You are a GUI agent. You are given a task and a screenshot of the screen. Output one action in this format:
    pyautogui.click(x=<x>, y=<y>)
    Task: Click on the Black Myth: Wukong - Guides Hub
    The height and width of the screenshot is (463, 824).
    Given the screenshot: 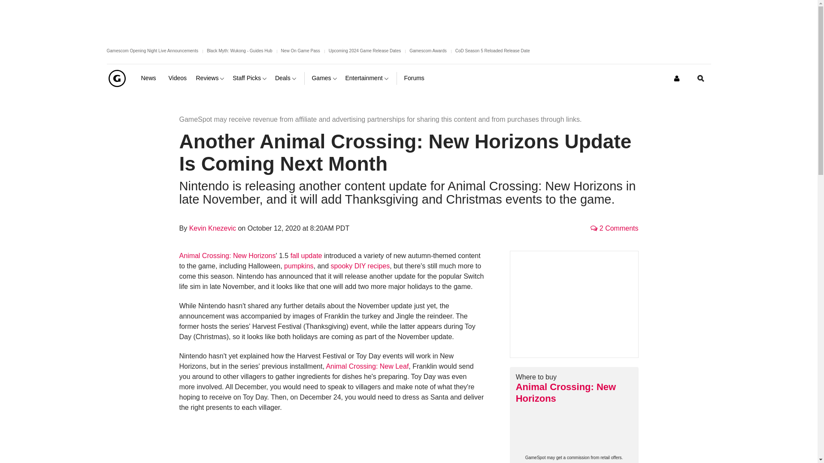 What is the action you would take?
    pyautogui.click(x=239, y=51)
    